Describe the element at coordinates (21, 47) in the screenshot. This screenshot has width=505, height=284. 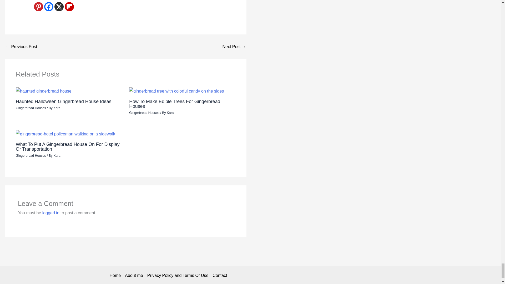
I see `How To Mail A Gingerbread House` at that location.